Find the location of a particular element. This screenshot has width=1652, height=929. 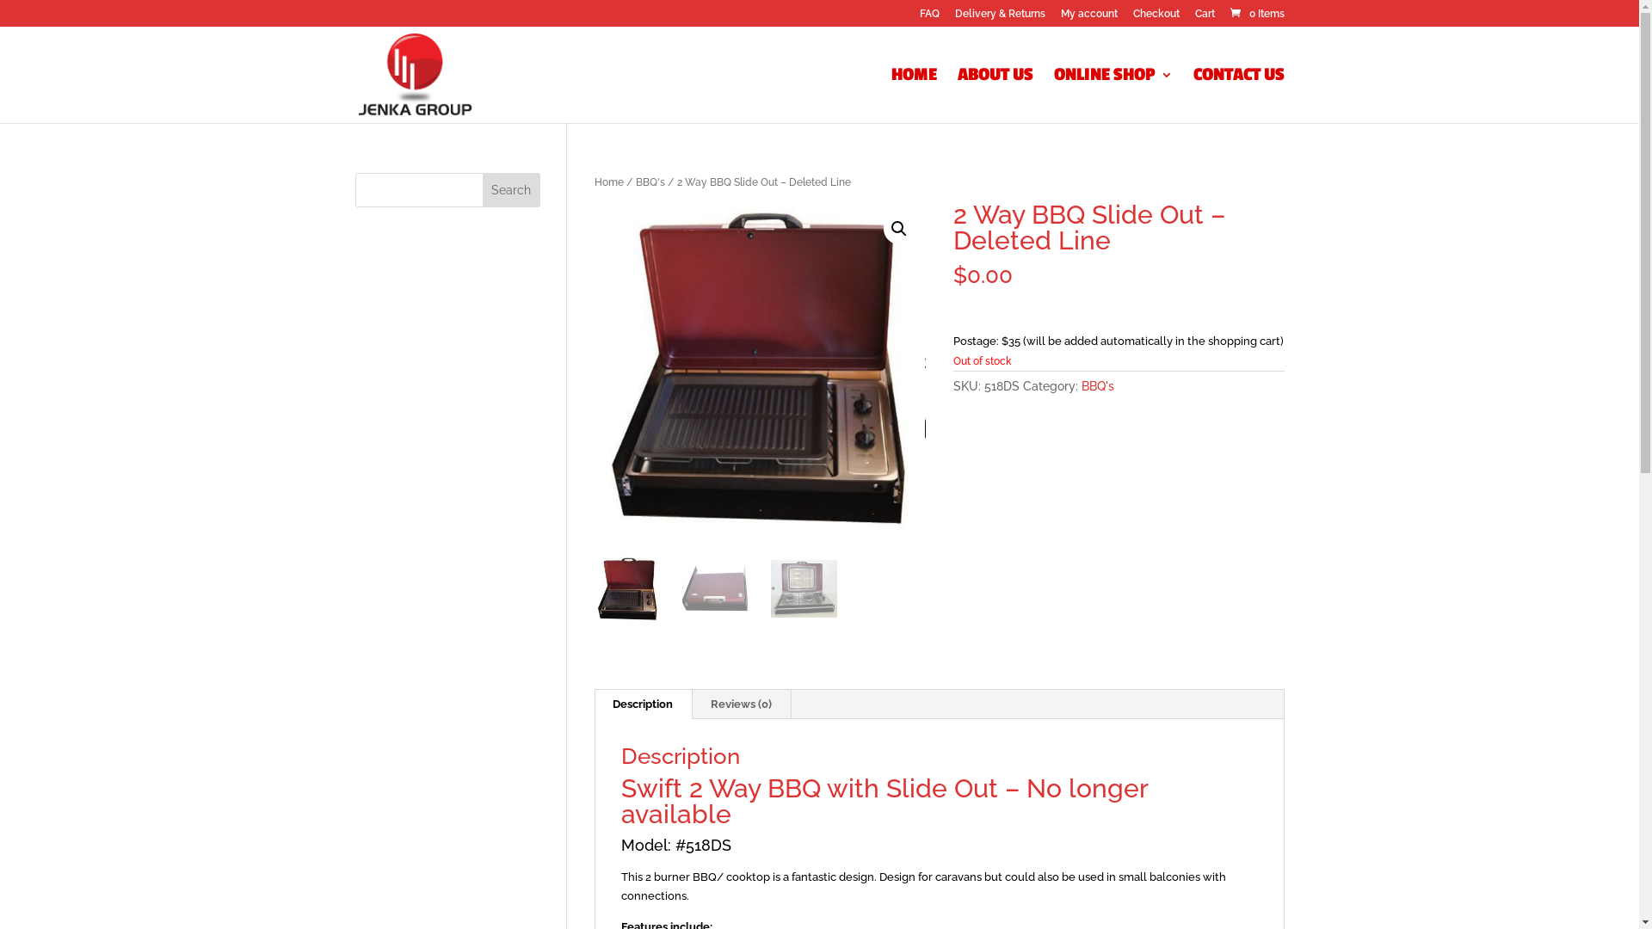

HOME is located at coordinates (914, 96).